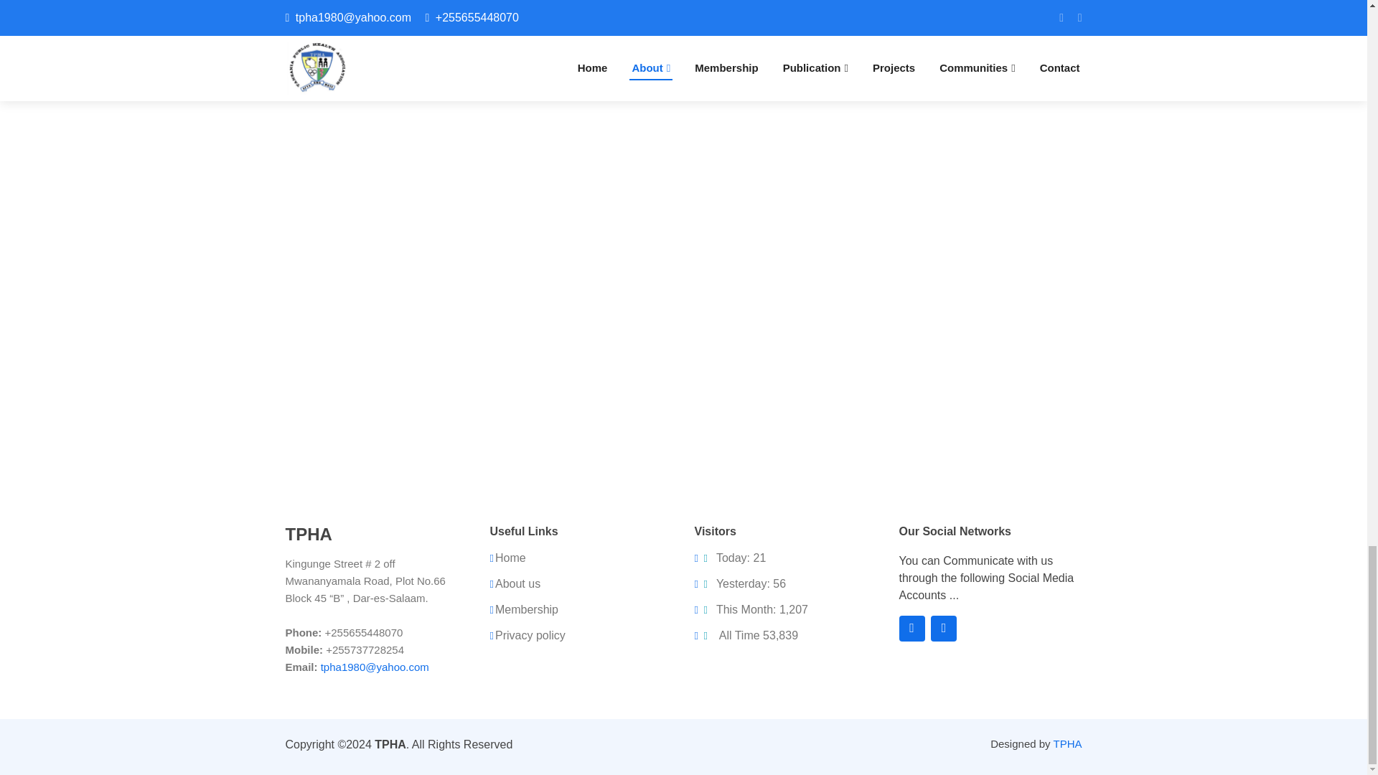 This screenshot has height=775, width=1378. Describe the element at coordinates (530, 636) in the screenshot. I see `Privacy policy` at that location.